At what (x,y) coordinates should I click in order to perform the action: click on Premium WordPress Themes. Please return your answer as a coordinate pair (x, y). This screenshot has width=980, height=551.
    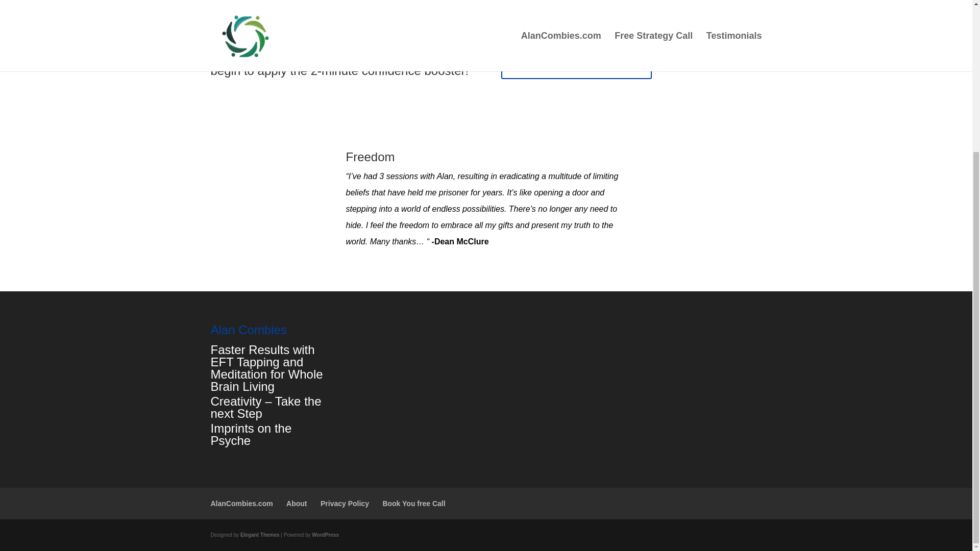
    Looking at the image, I should click on (259, 535).